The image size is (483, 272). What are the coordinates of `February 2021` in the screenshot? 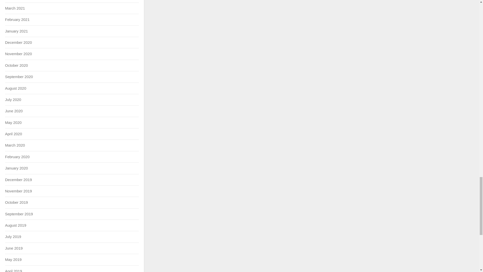 It's located at (17, 20).